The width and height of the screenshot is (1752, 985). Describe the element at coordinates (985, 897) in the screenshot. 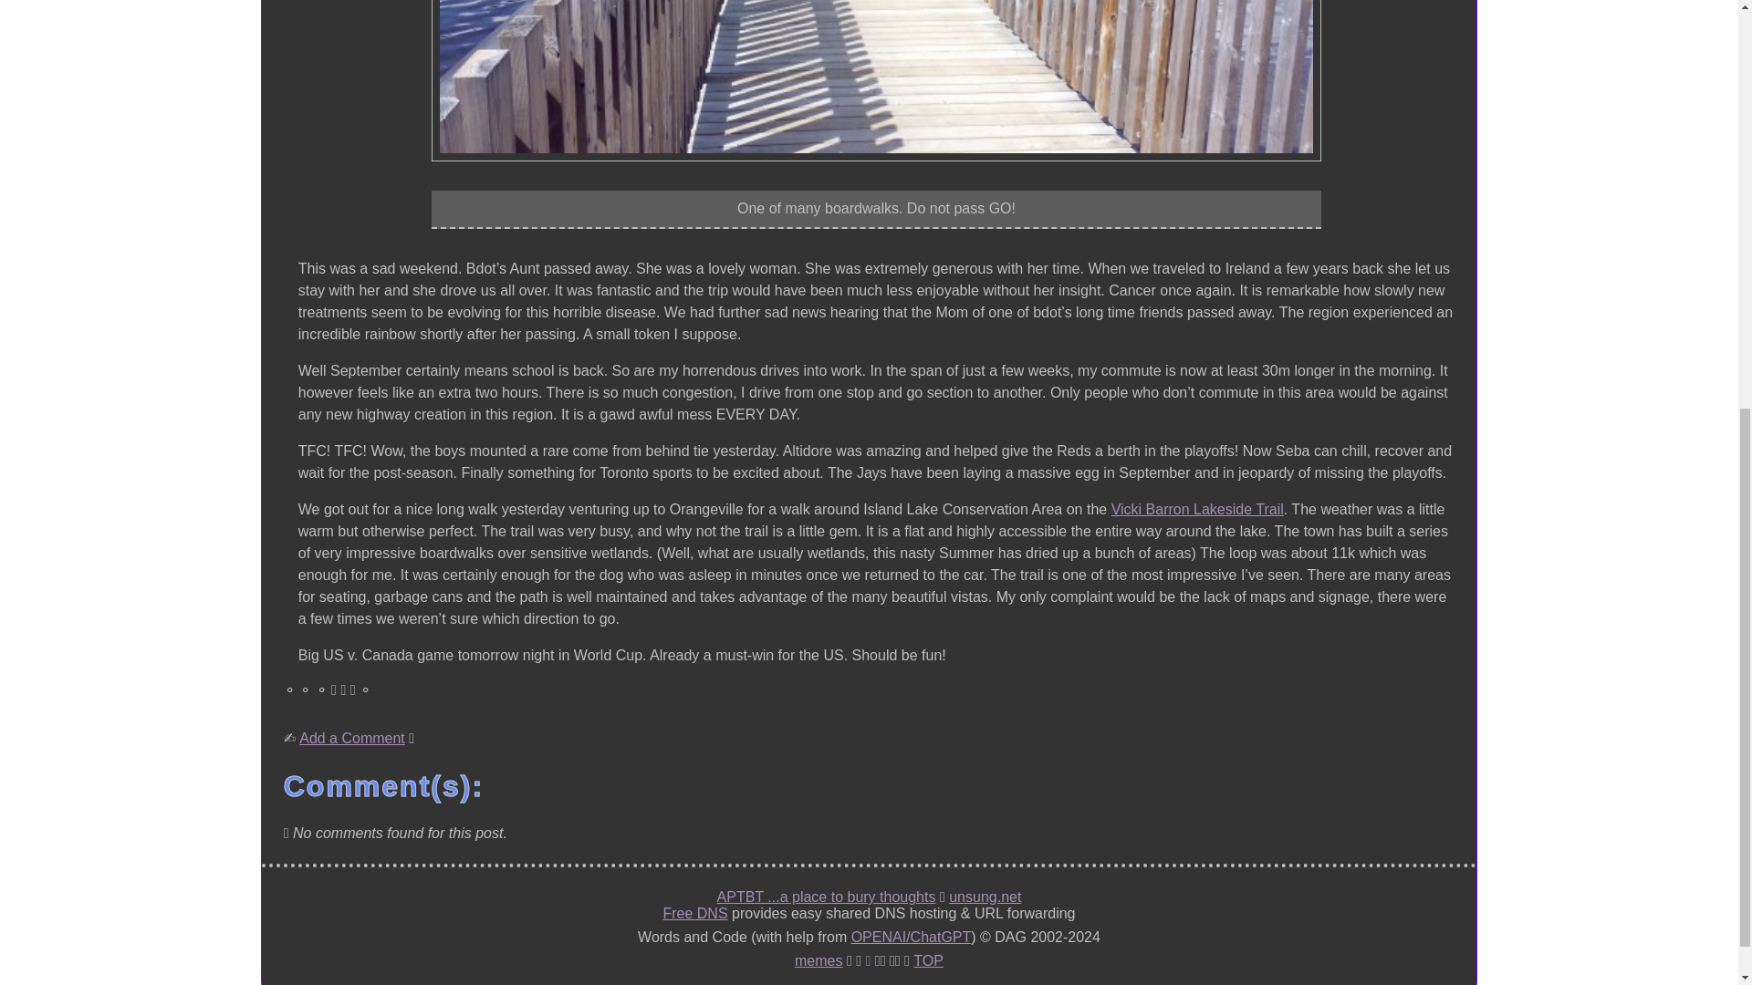

I see `unsung.net` at that location.